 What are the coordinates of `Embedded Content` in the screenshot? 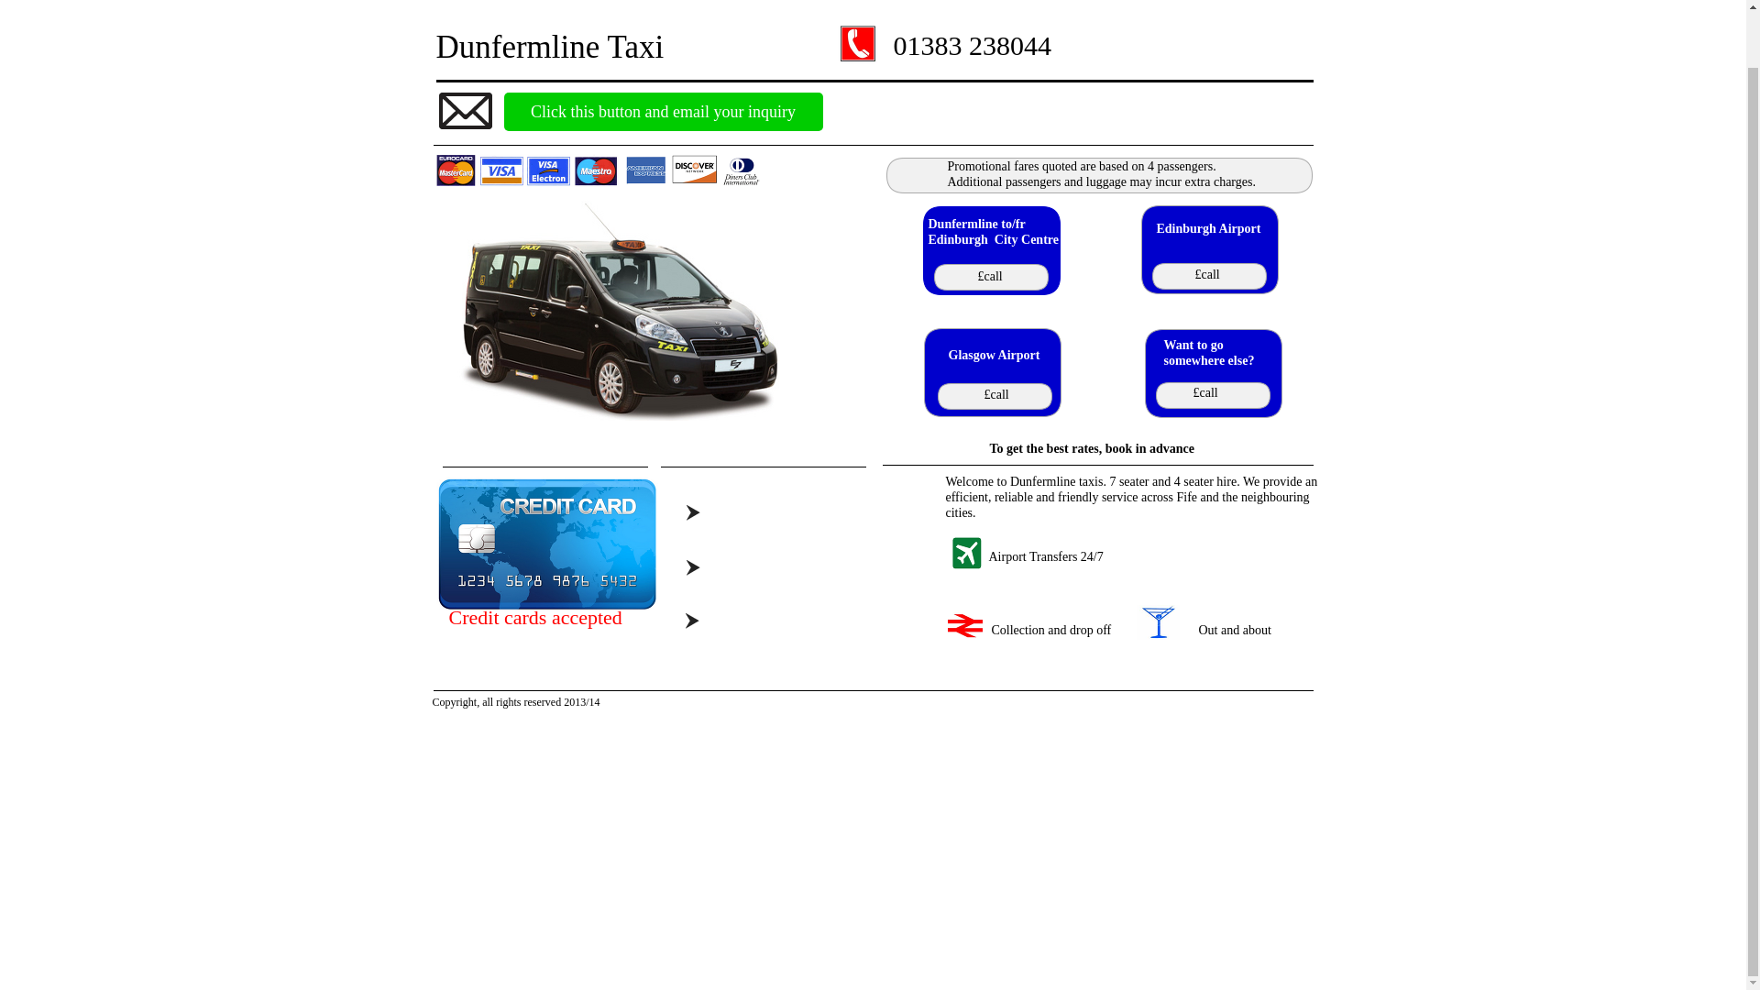 It's located at (625, 865).